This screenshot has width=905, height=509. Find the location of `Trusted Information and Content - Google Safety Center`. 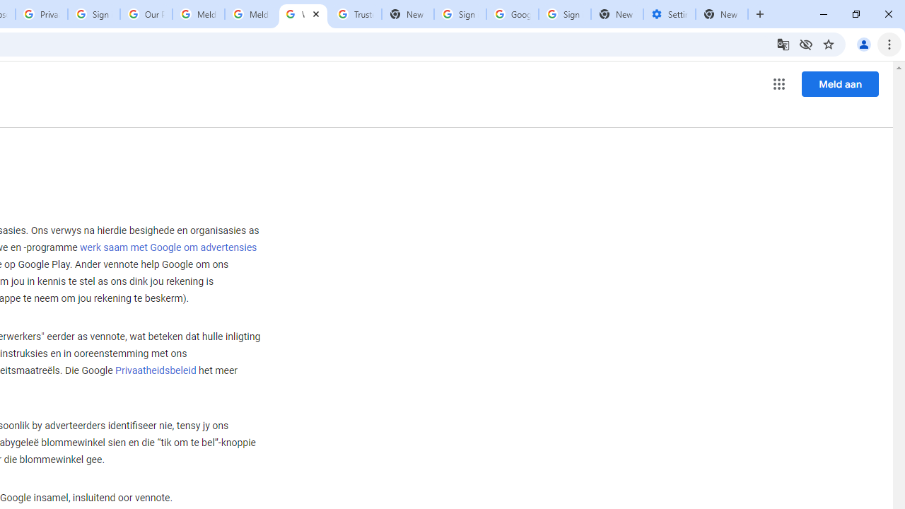

Trusted Information and Content - Google Safety Center is located at coordinates (355, 14).